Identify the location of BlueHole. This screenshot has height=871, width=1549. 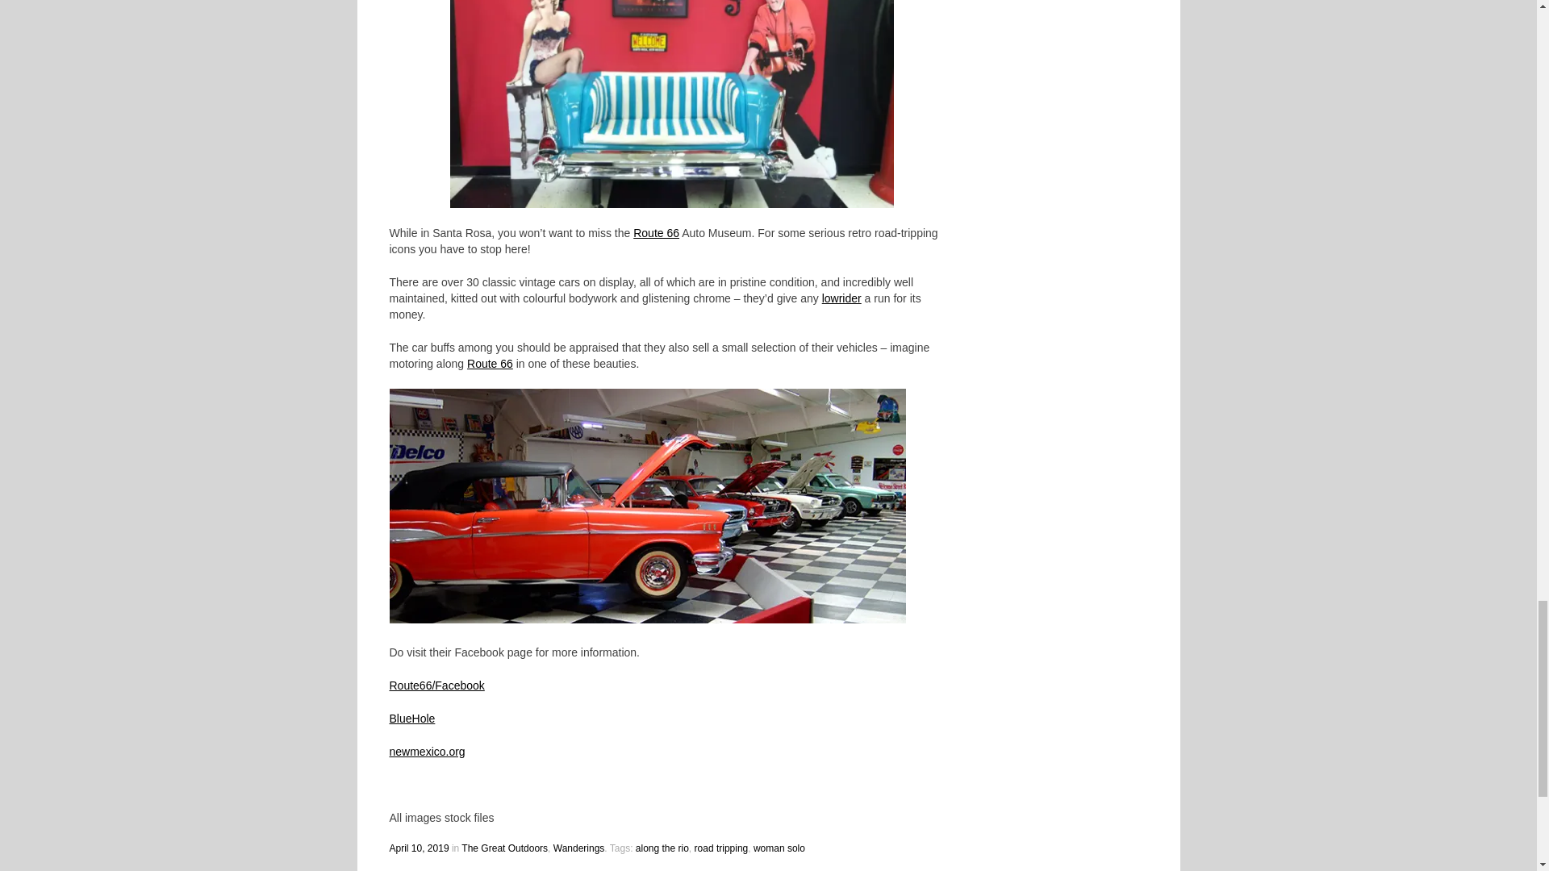
(411, 718).